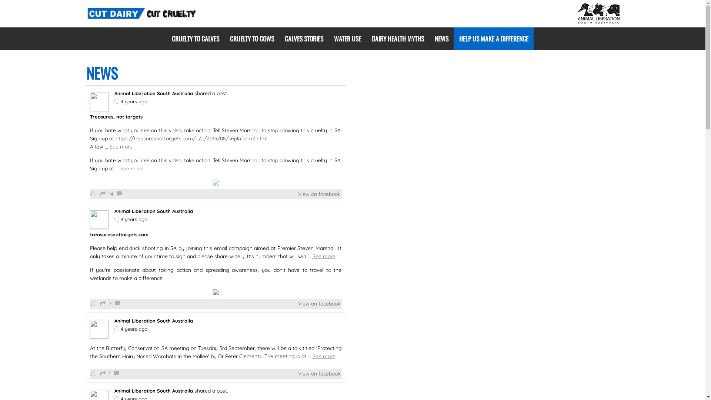  Describe the element at coordinates (304, 39) in the screenshot. I see `CALVES STORIES` at that location.